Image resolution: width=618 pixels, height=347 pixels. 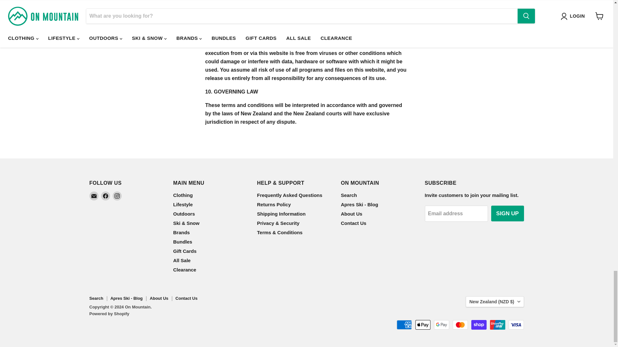 I want to click on Visa, so click(x=516, y=325).